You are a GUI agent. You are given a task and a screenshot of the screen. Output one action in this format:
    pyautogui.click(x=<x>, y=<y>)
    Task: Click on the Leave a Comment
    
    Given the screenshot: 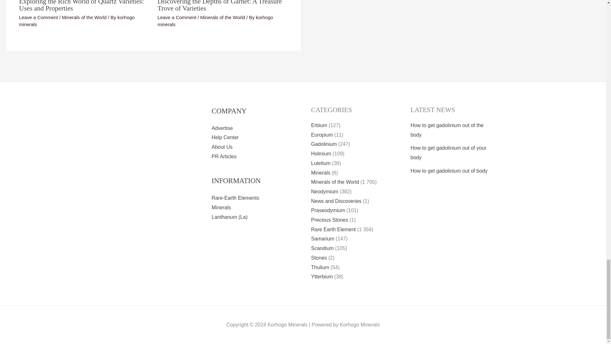 What is the action you would take?
    pyautogui.click(x=38, y=17)
    